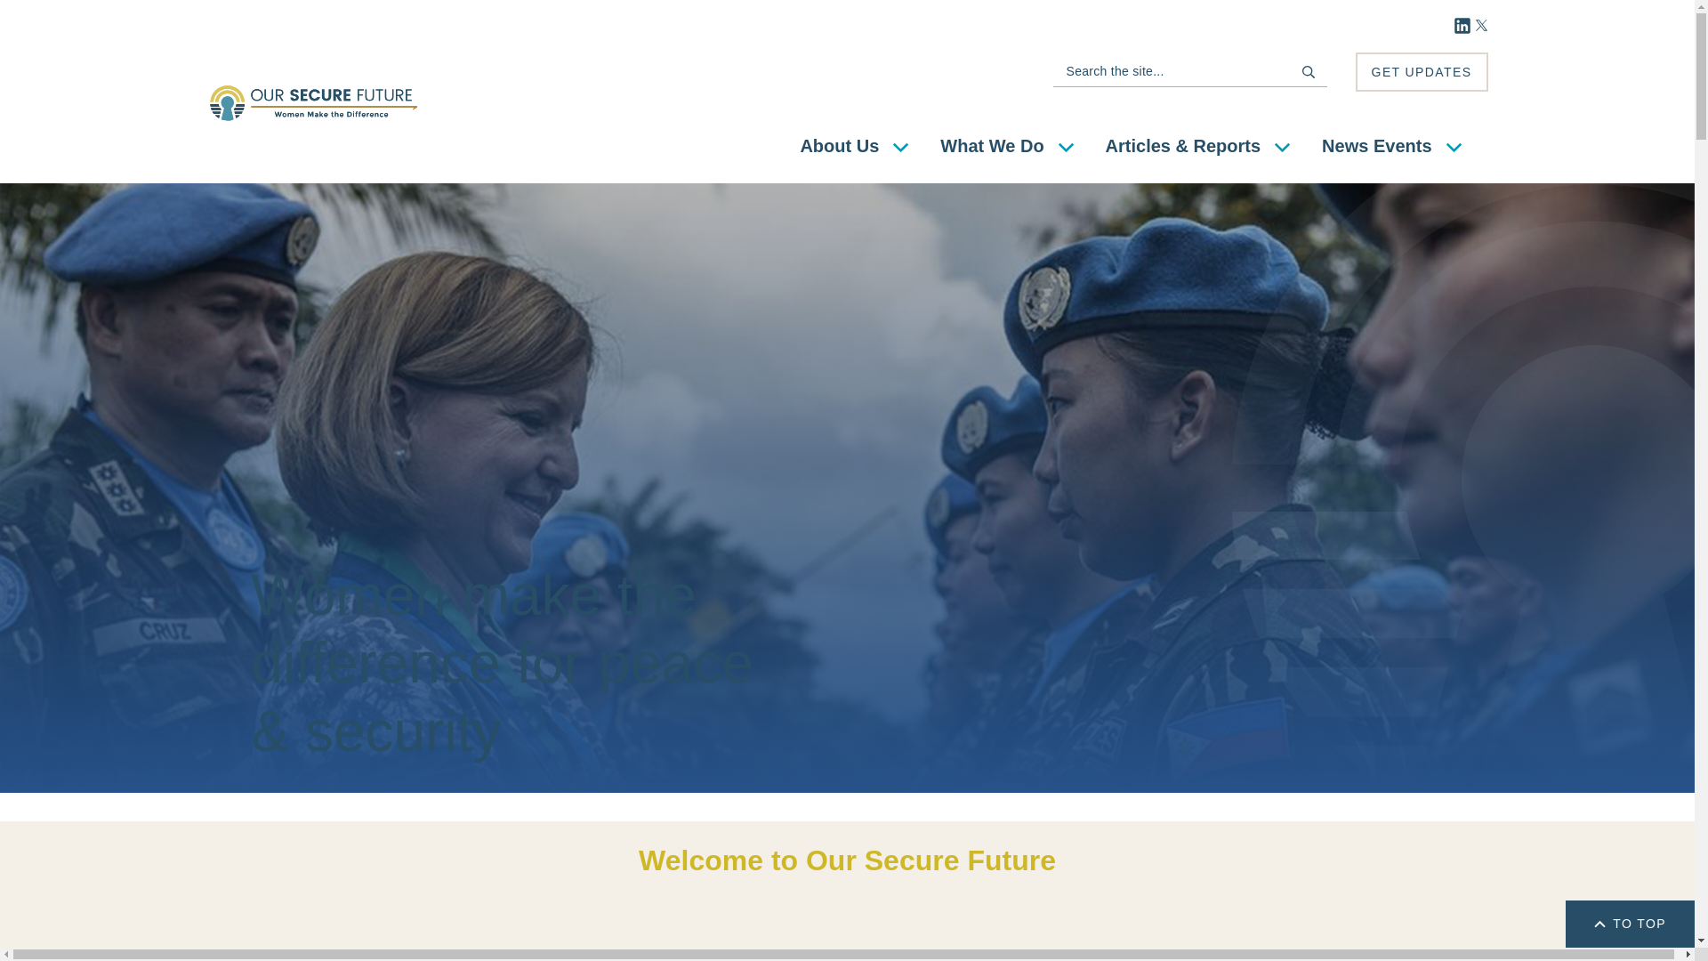 The height and width of the screenshot is (961, 1708). Describe the element at coordinates (1005, 146) in the screenshot. I see `What We Do` at that location.